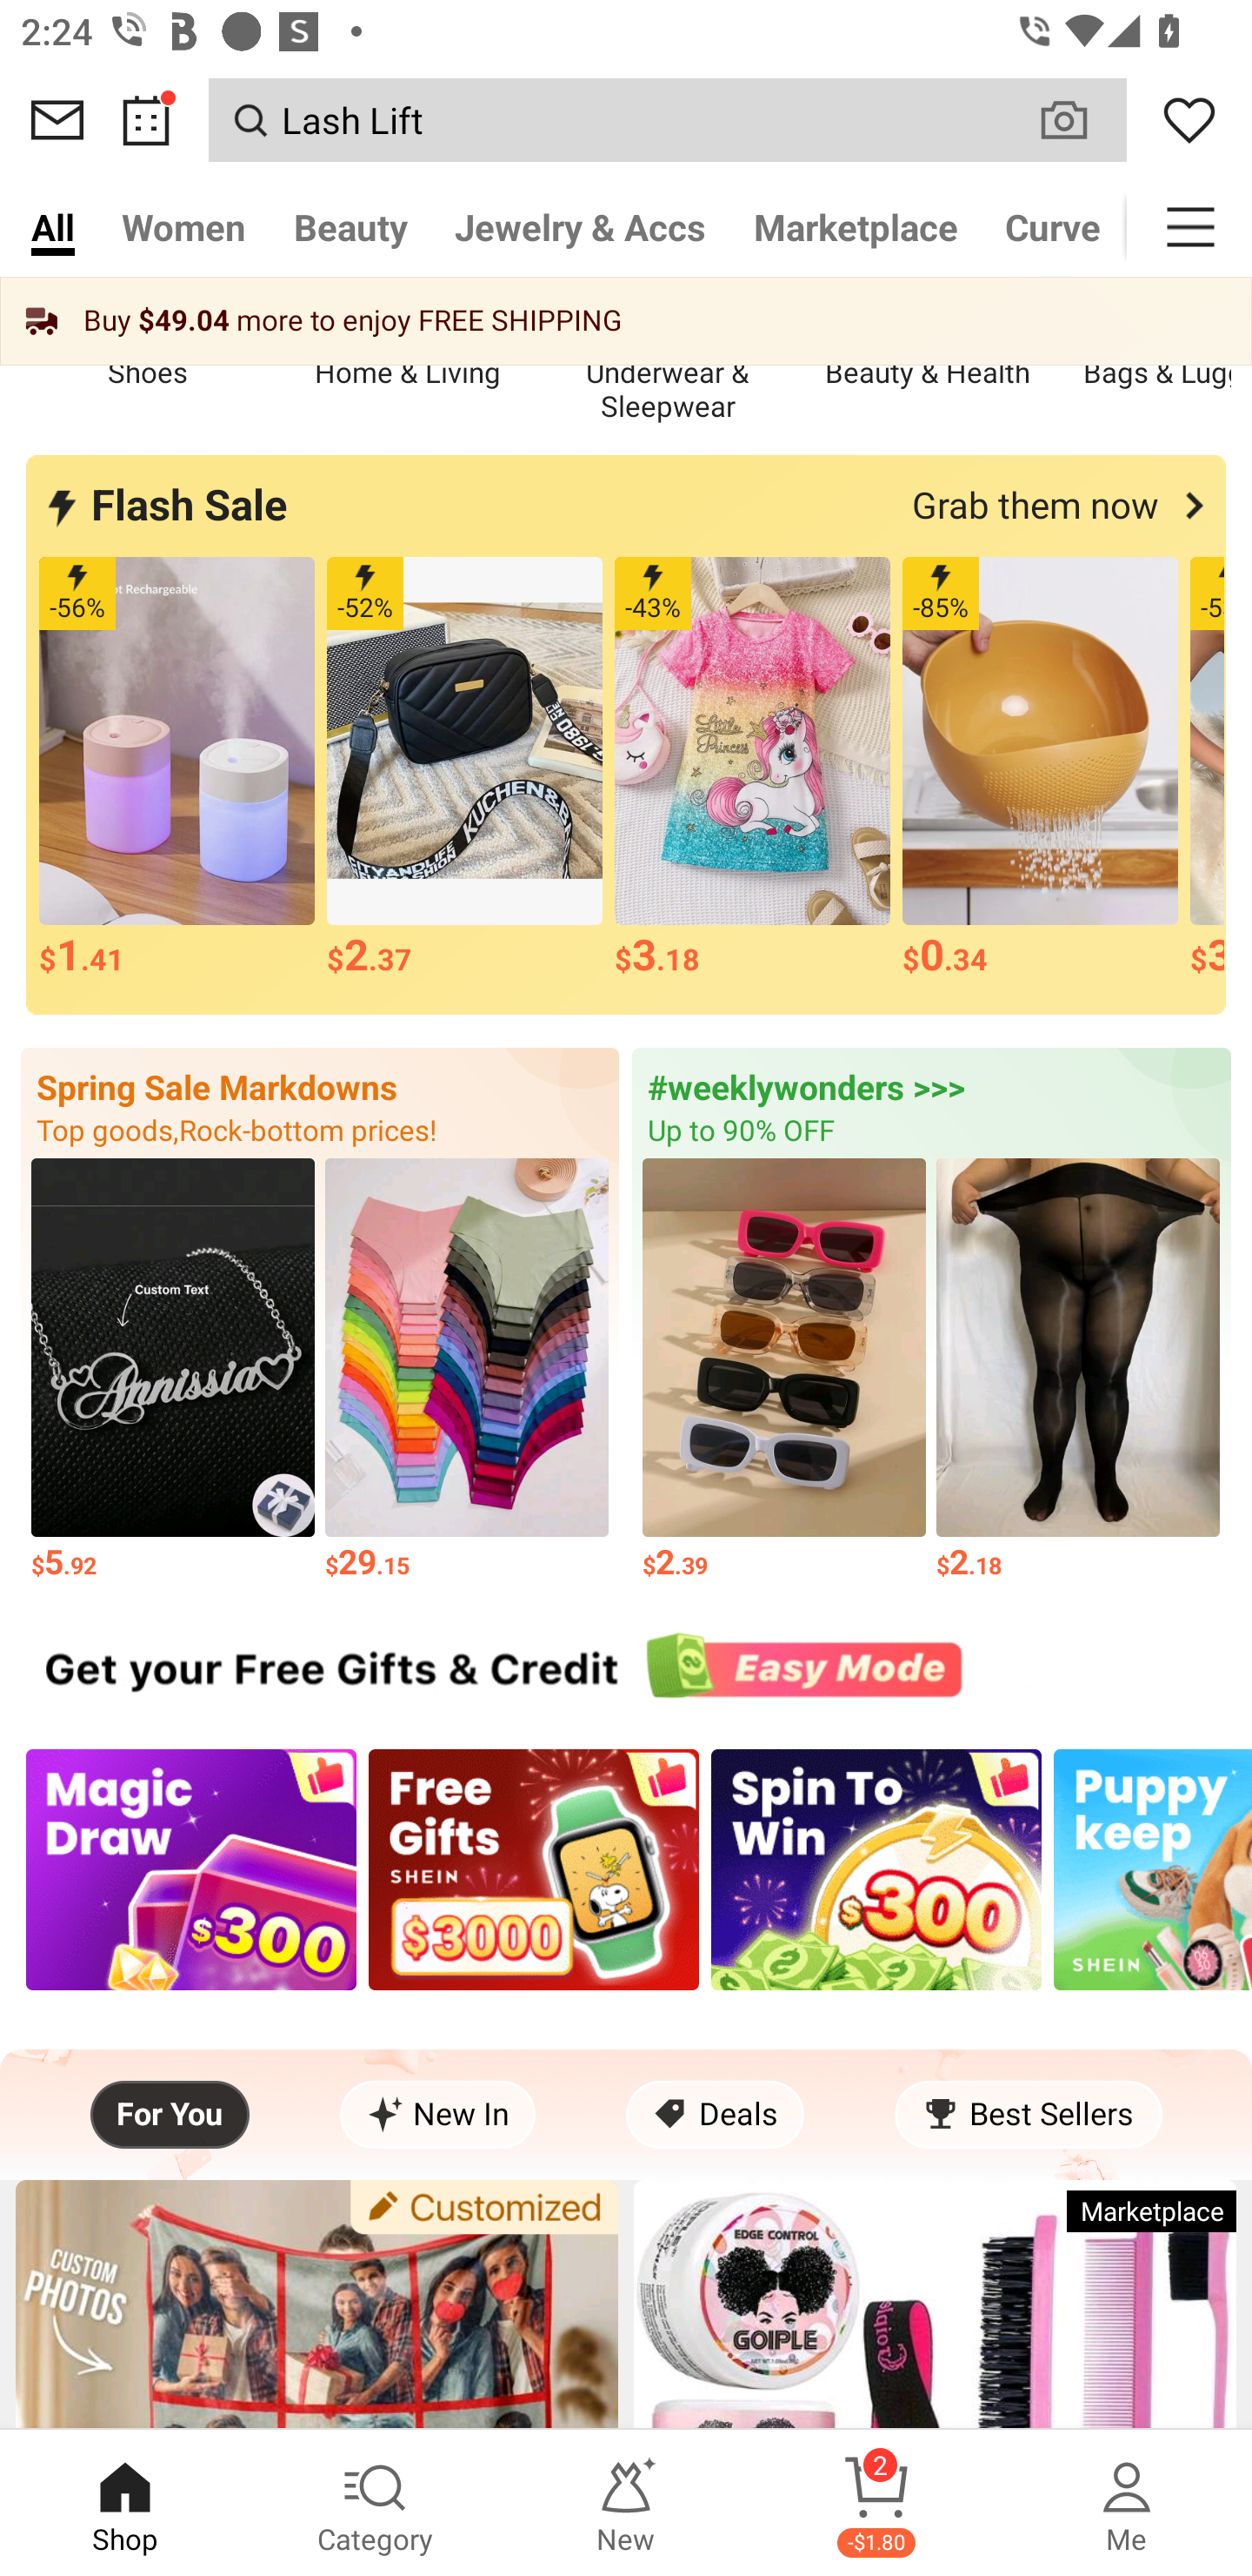 This screenshot has width=1252, height=2576. I want to click on All, so click(52, 226).